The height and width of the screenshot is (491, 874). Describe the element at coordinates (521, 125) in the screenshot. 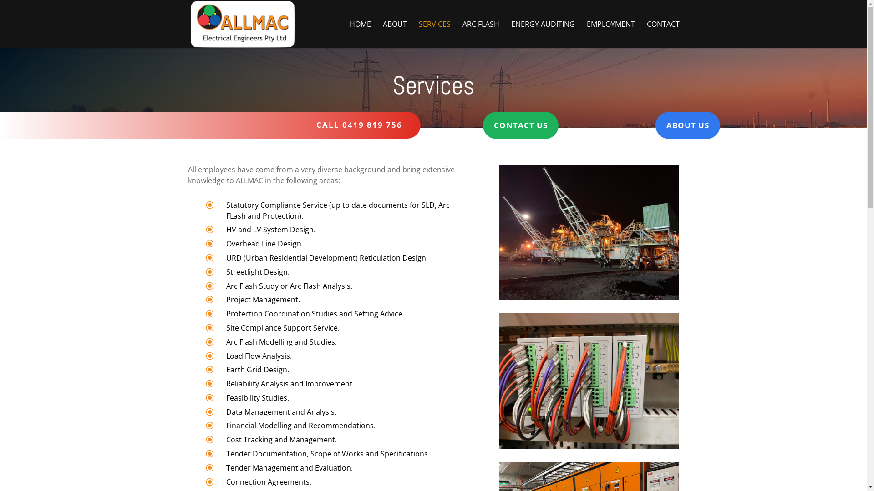

I see `CONTACT US` at that location.